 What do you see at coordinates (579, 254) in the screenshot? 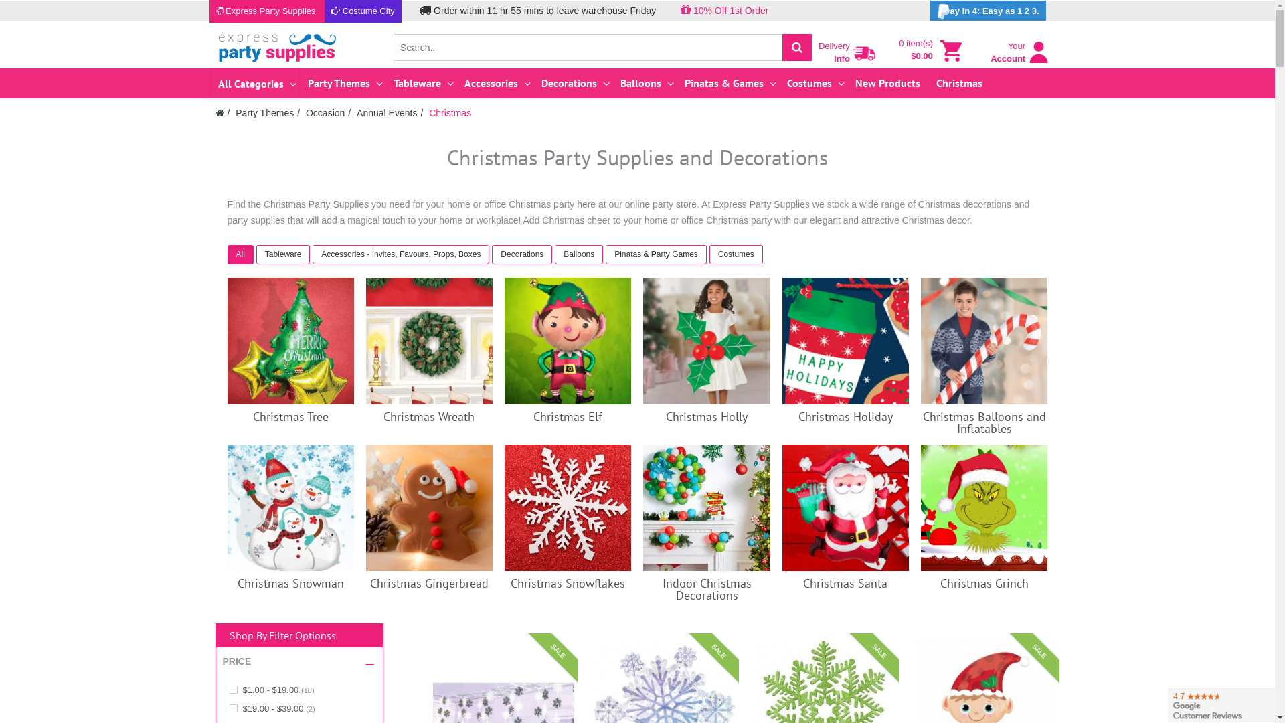
I see `Balloons` at bounding box center [579, 254].